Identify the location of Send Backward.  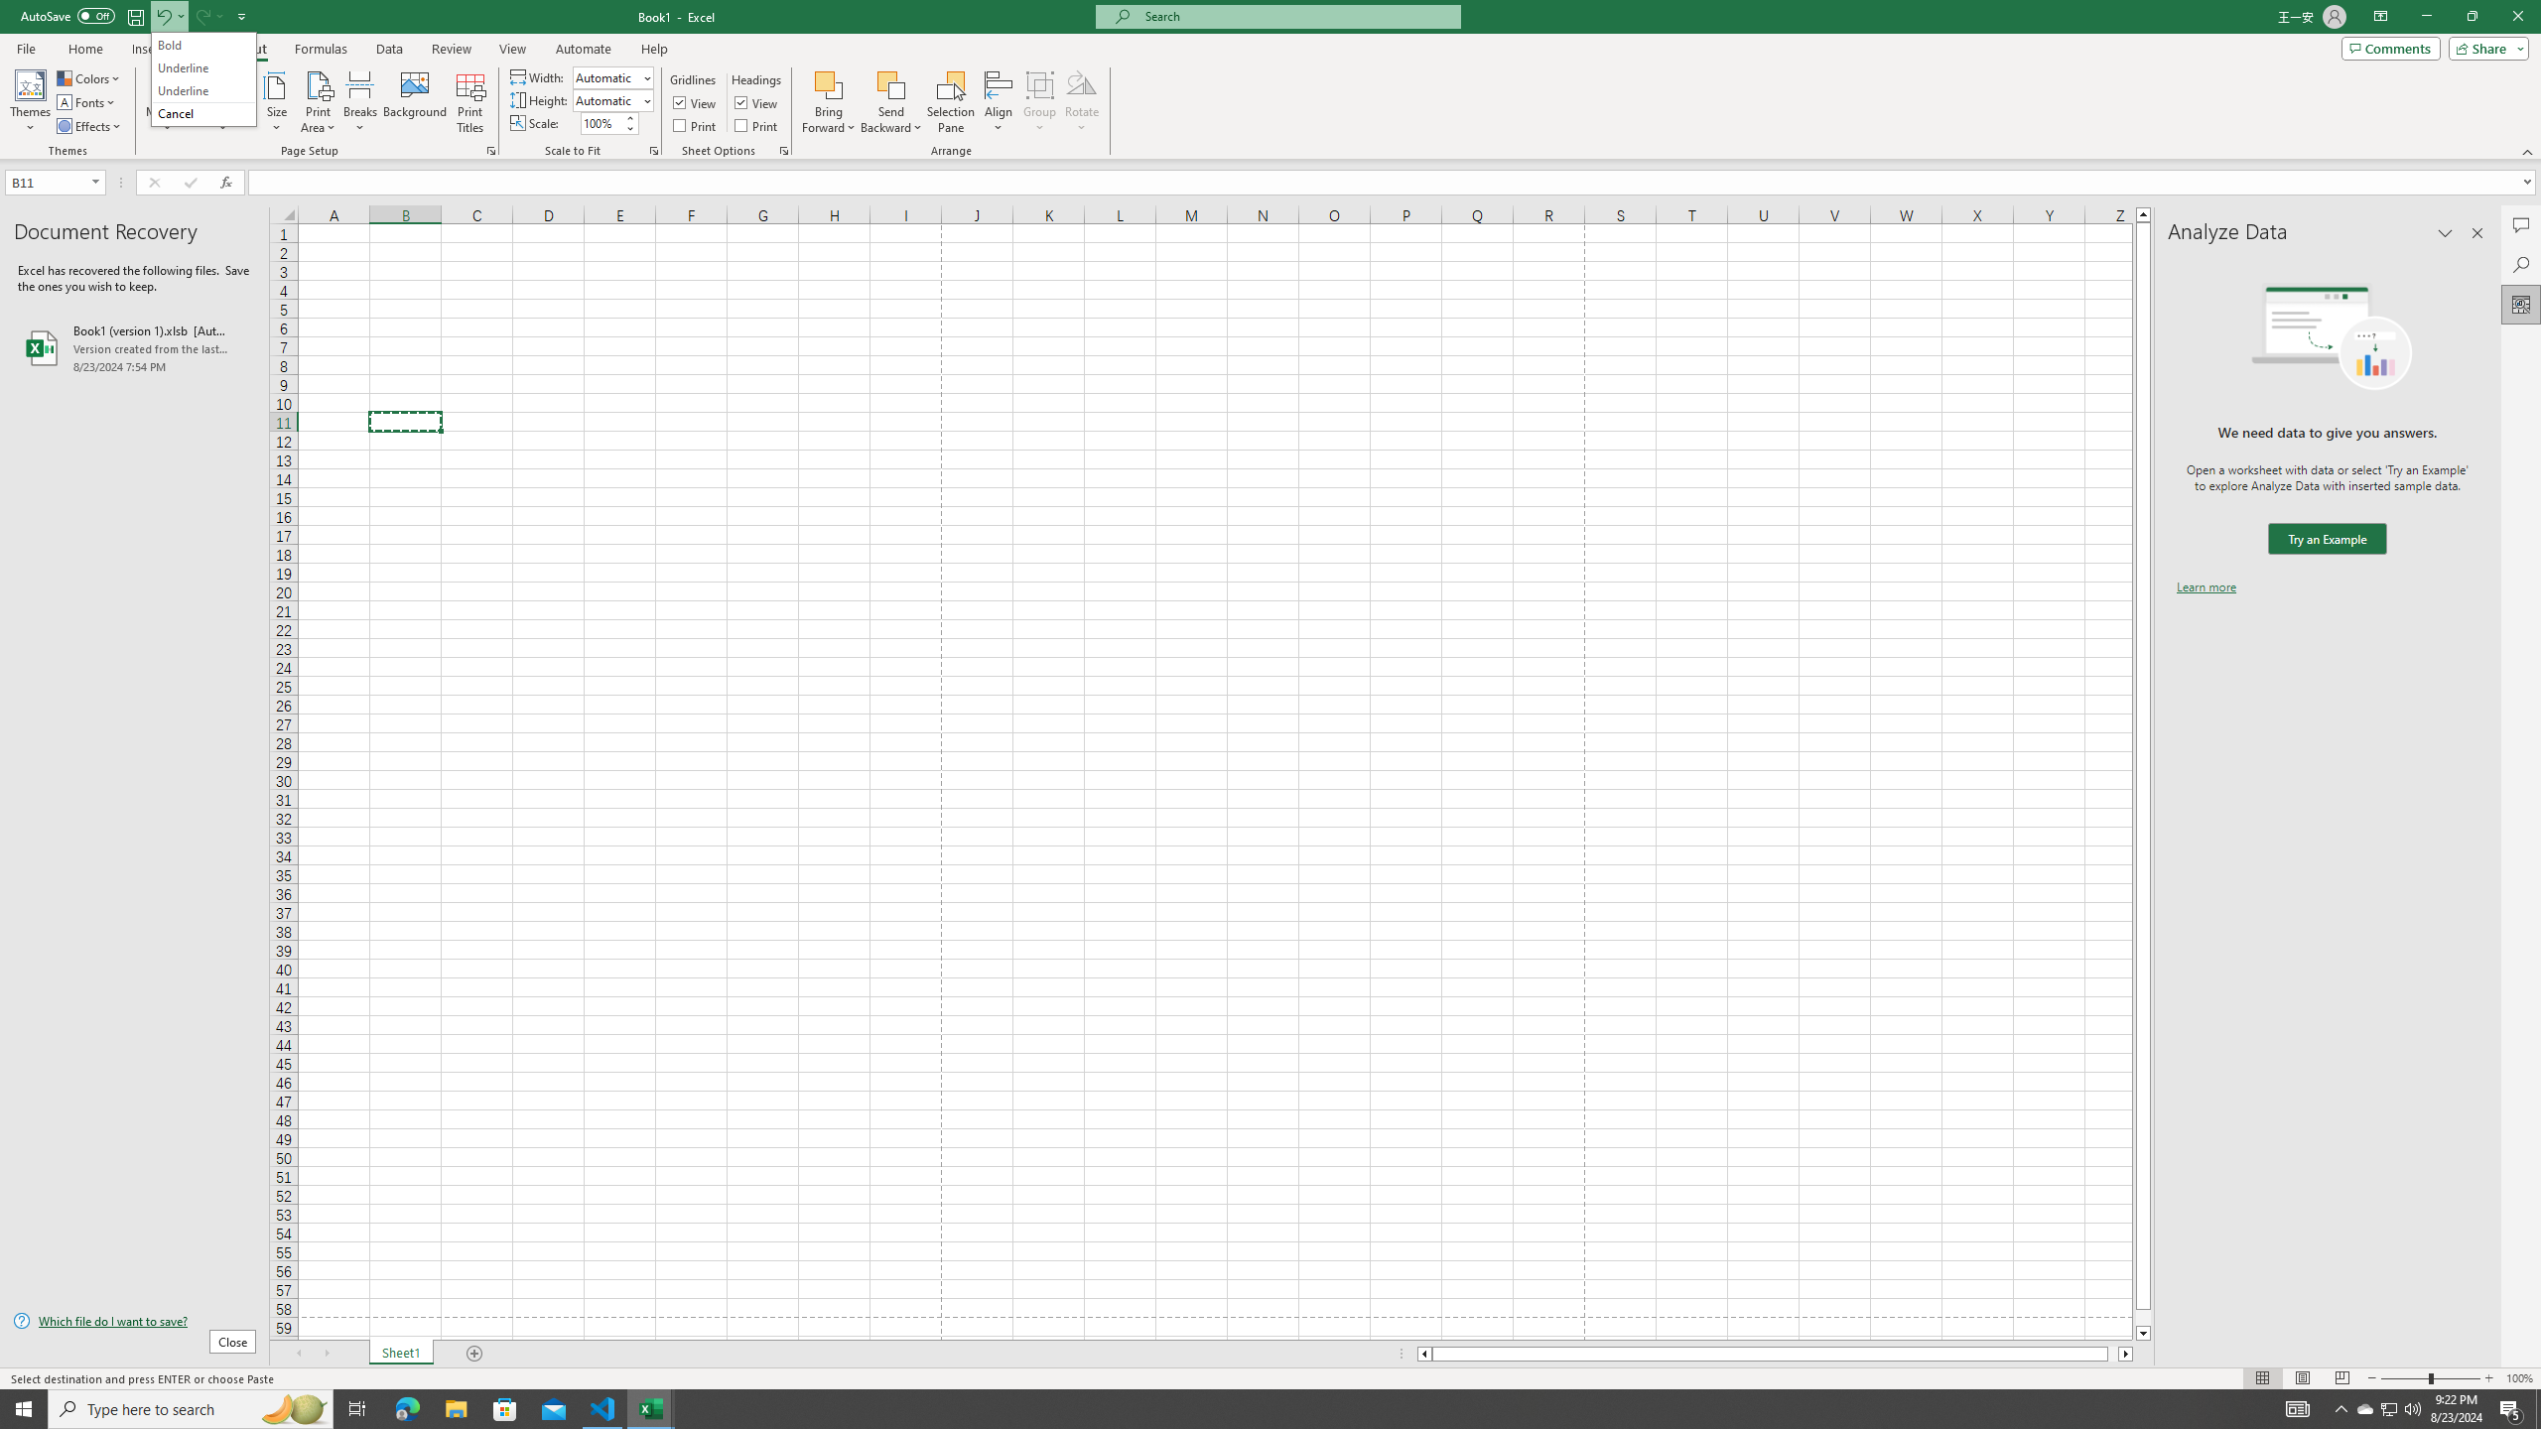
(891, 84).